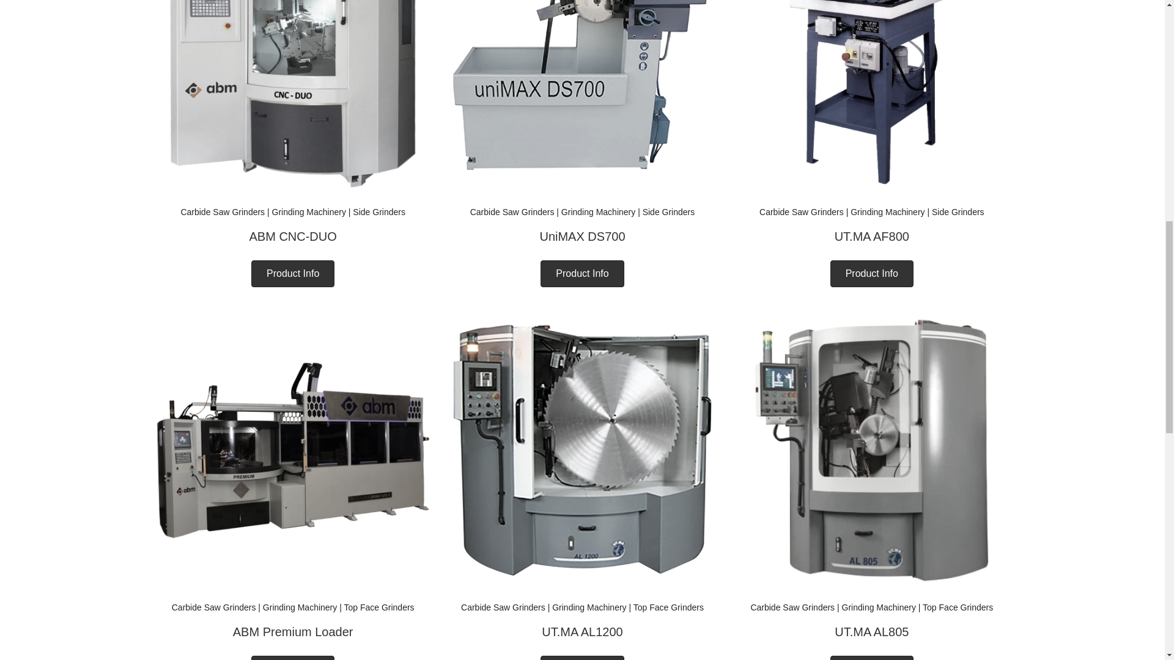 This screenshot has width=1174, height=660. Describe the element at coordinates (292, 450) in the screenshot. I see `ABM Premium Loader` at that location.